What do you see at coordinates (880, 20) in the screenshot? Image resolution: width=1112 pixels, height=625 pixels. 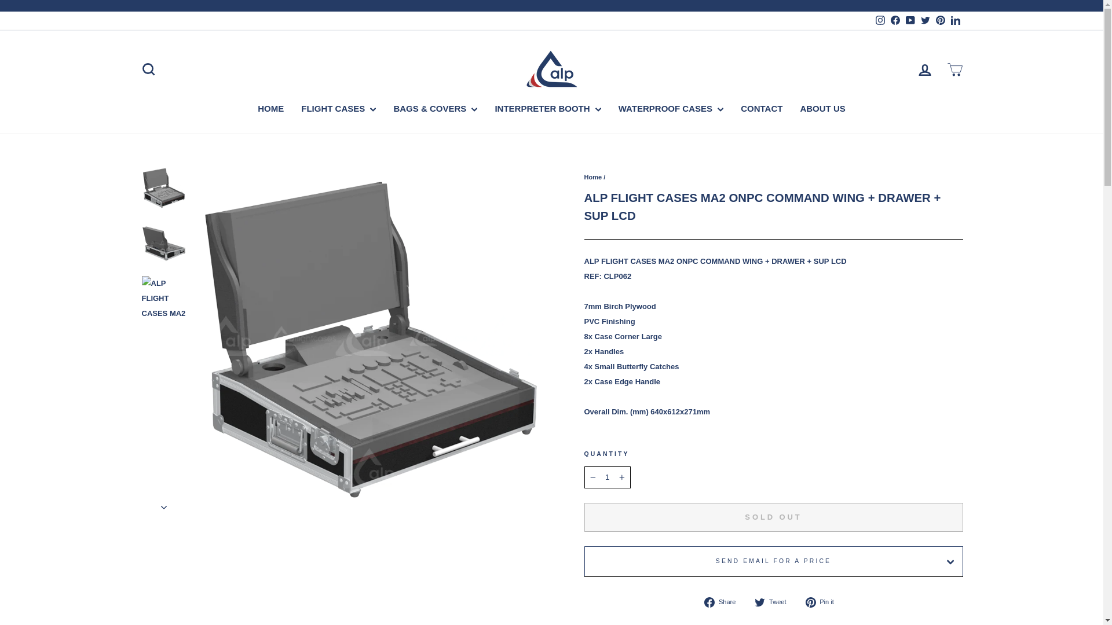 I see `instagram` at bounding box center [880, 20].